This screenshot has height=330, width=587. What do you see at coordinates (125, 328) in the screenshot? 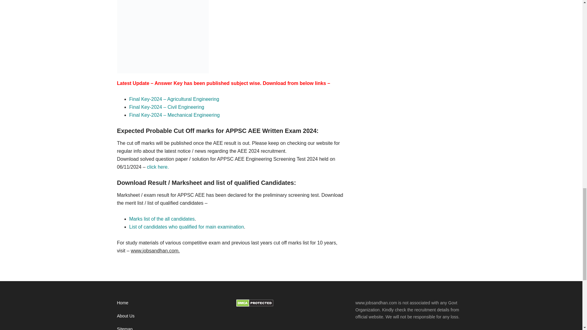
I see `Sitemap` at bounding box center [125, 328].